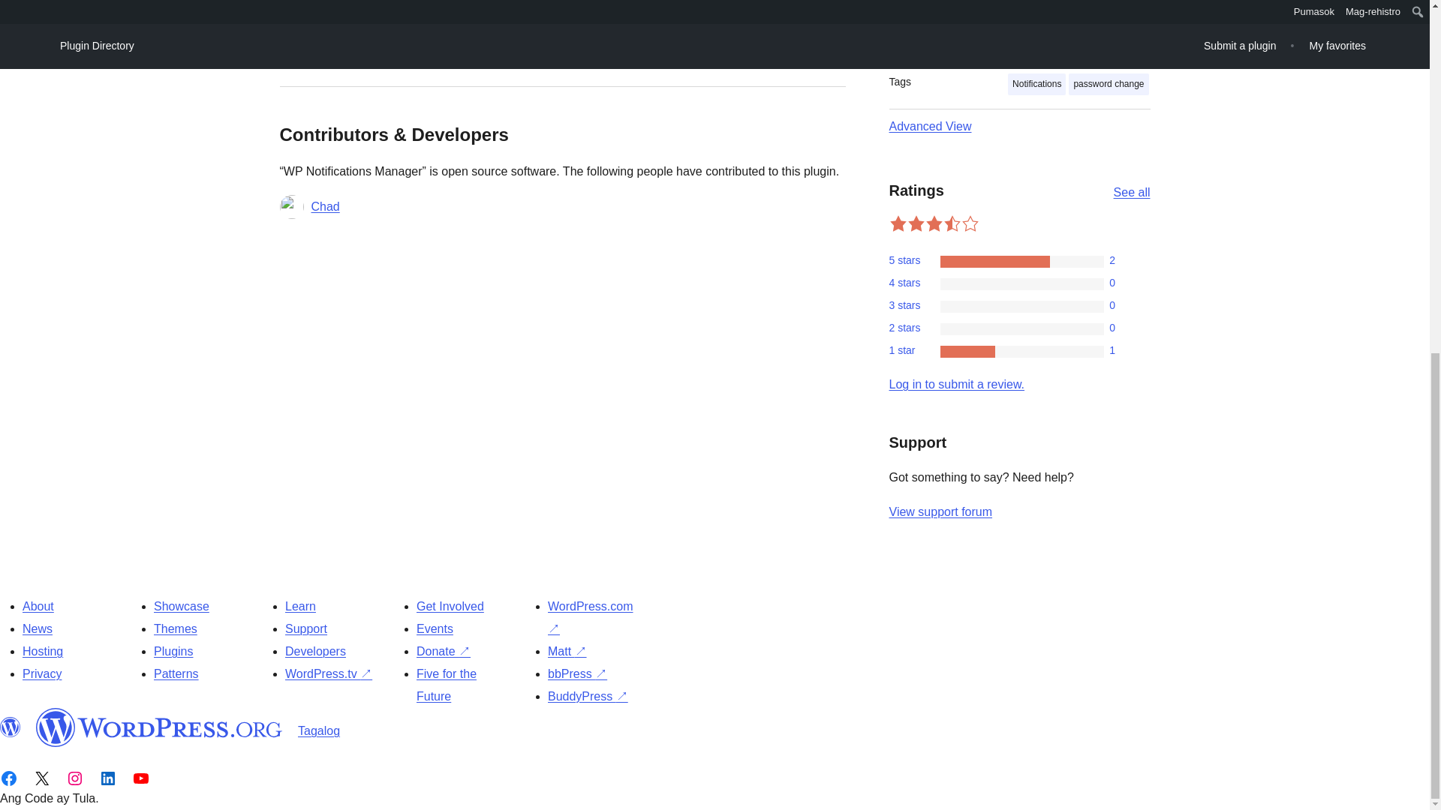  What do you see at coordinates (11, 727) in the screenshot?
I see `WordPress.org` at bounding box center [11, 727].